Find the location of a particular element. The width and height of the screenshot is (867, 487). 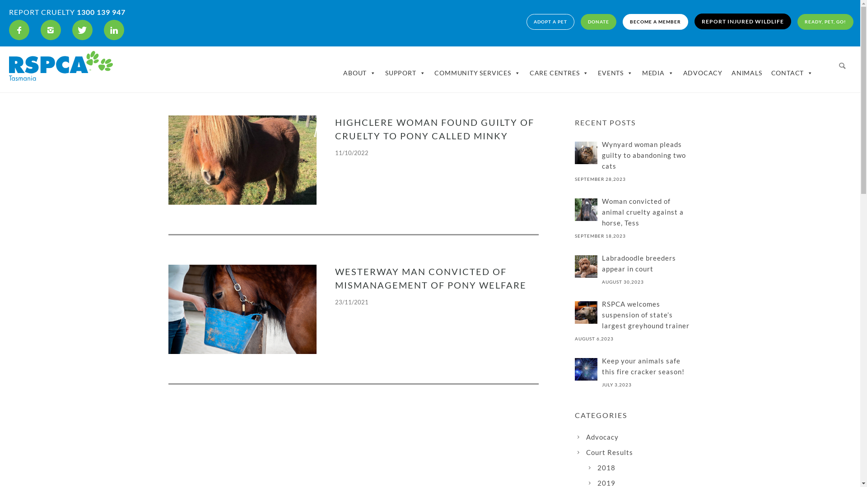

Wynyard woman pleads guilty to abandoning two cats is located at coordinates (586, 153).